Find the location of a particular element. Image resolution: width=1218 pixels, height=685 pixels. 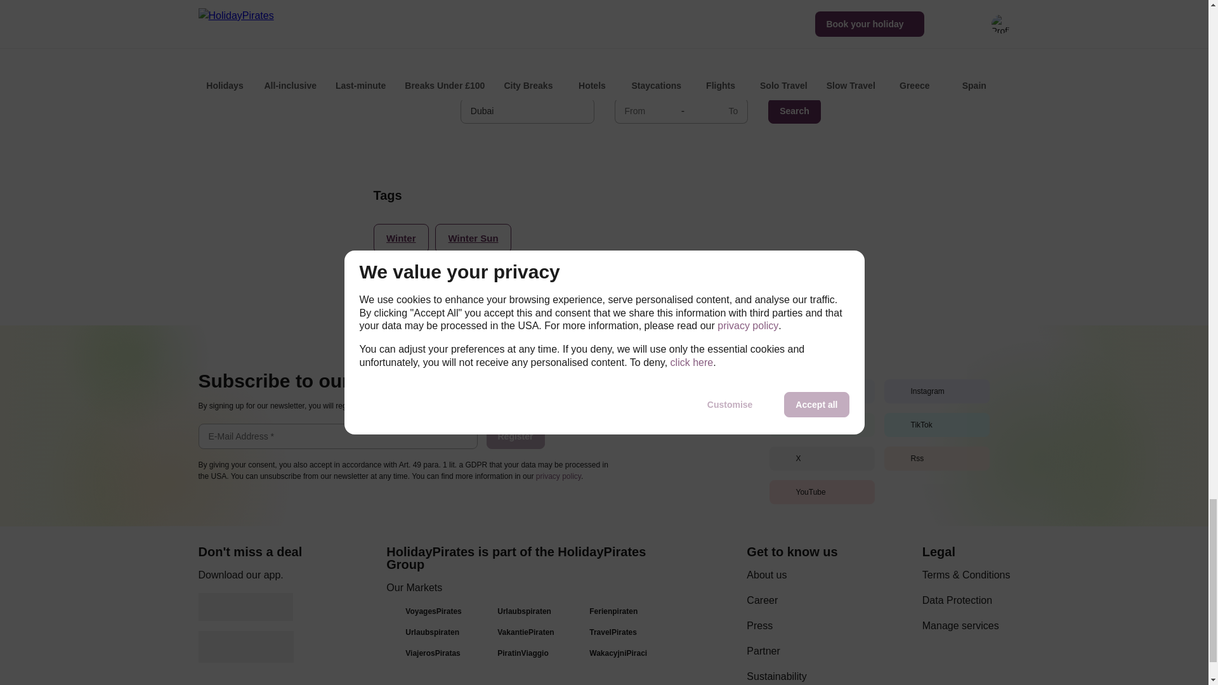

apple is located at coordinates (245, 647).